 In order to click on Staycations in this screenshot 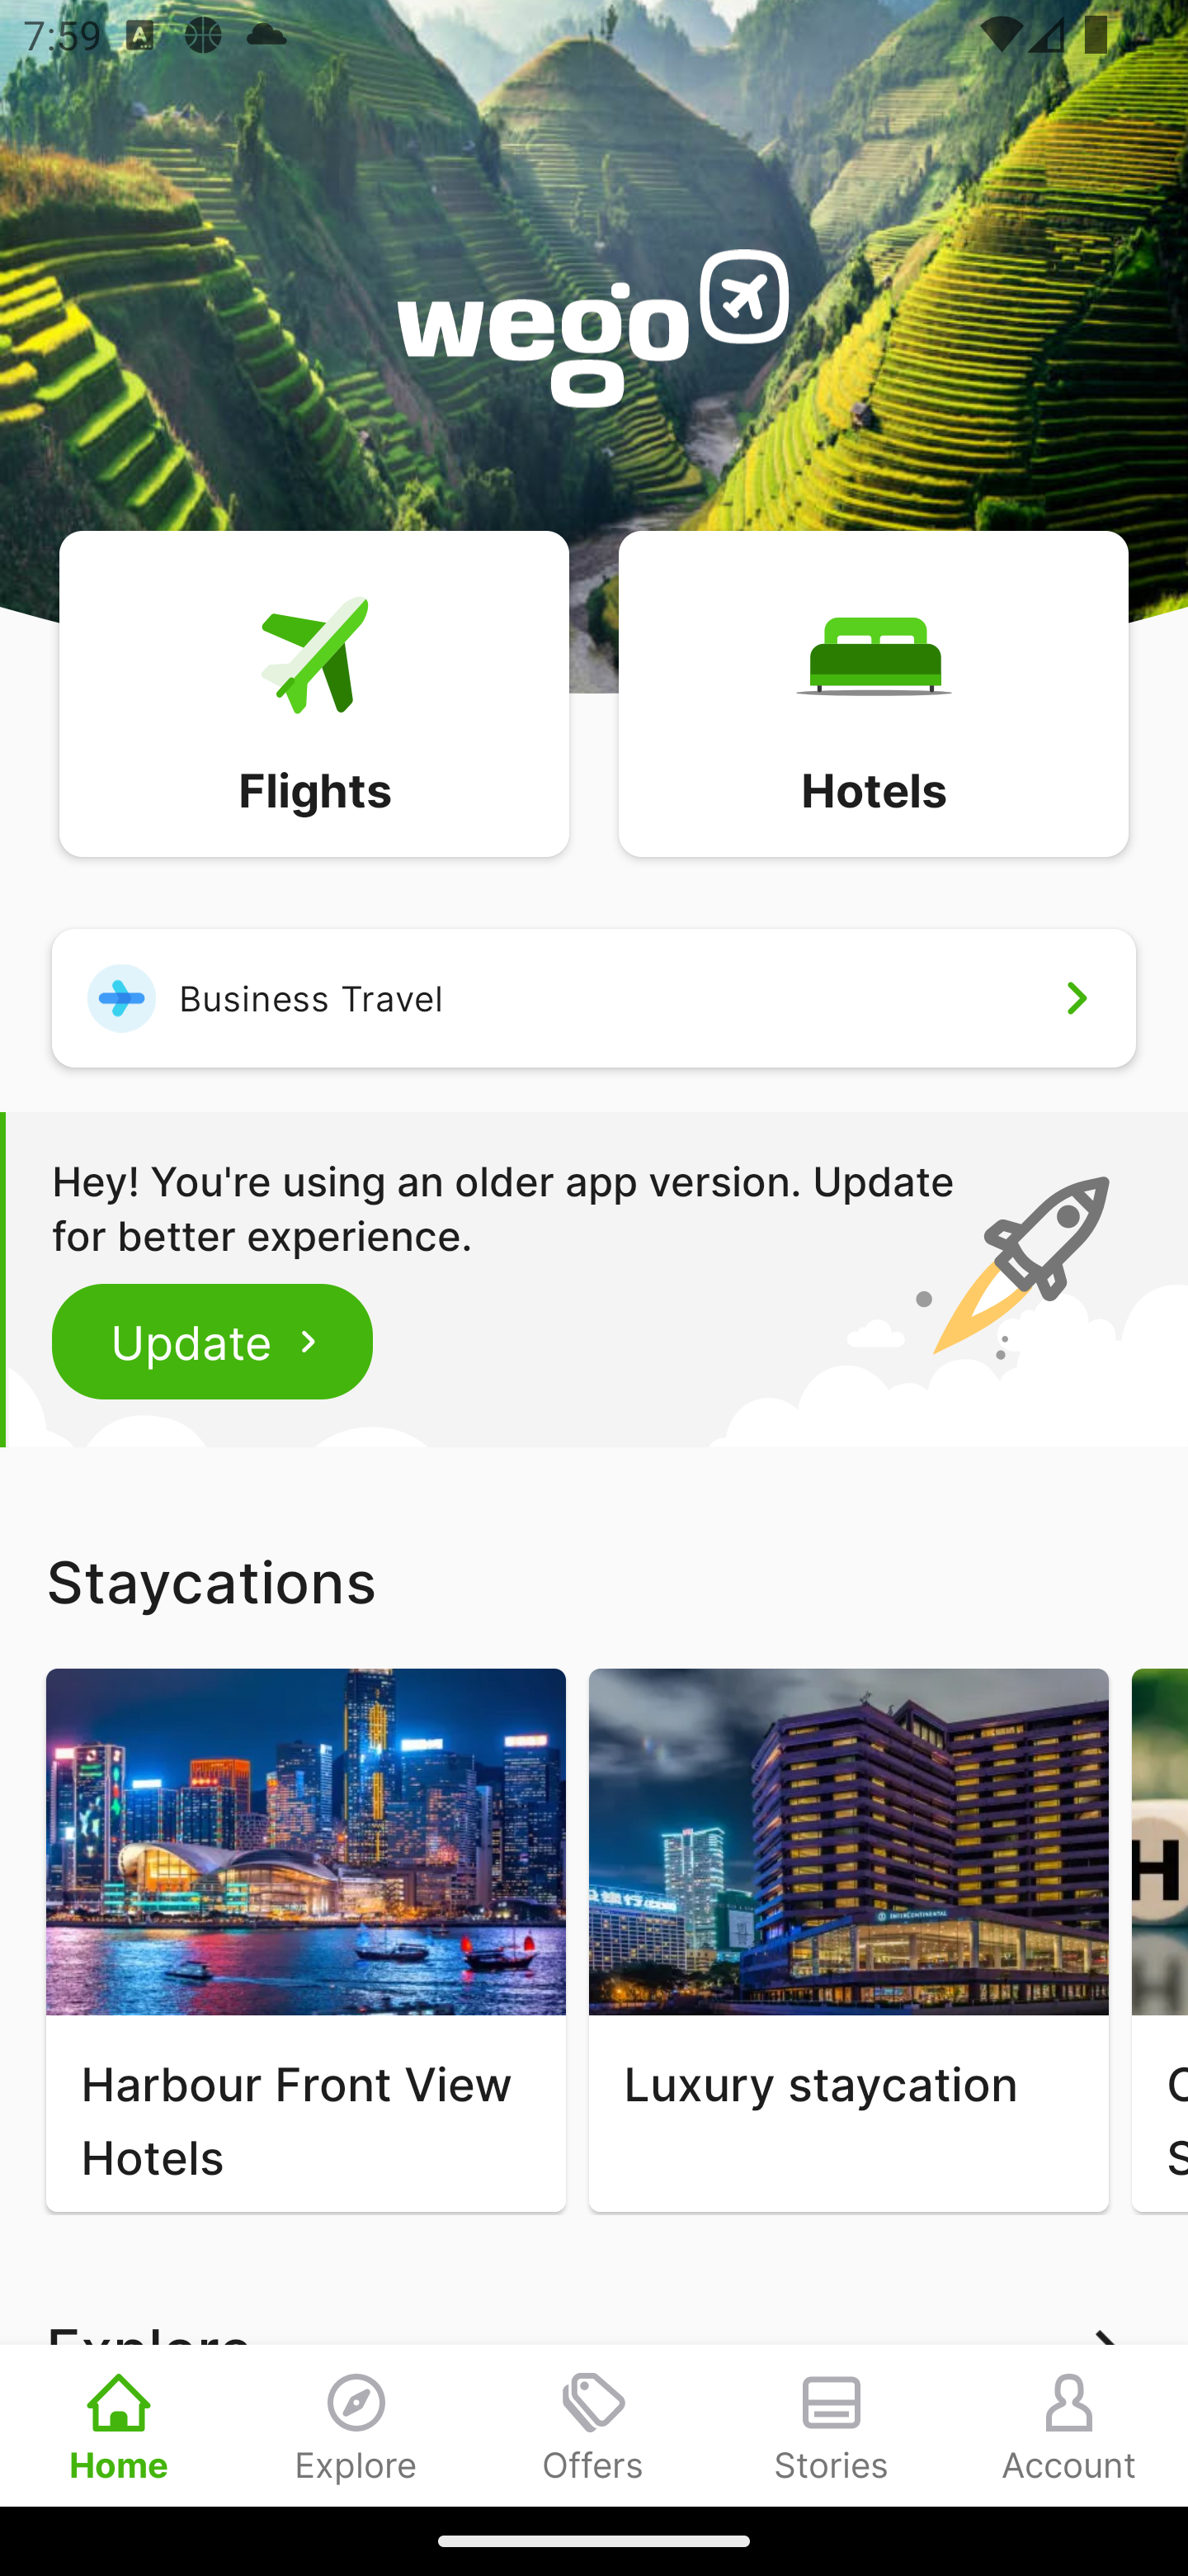, I will do `click(594, 1581)`.